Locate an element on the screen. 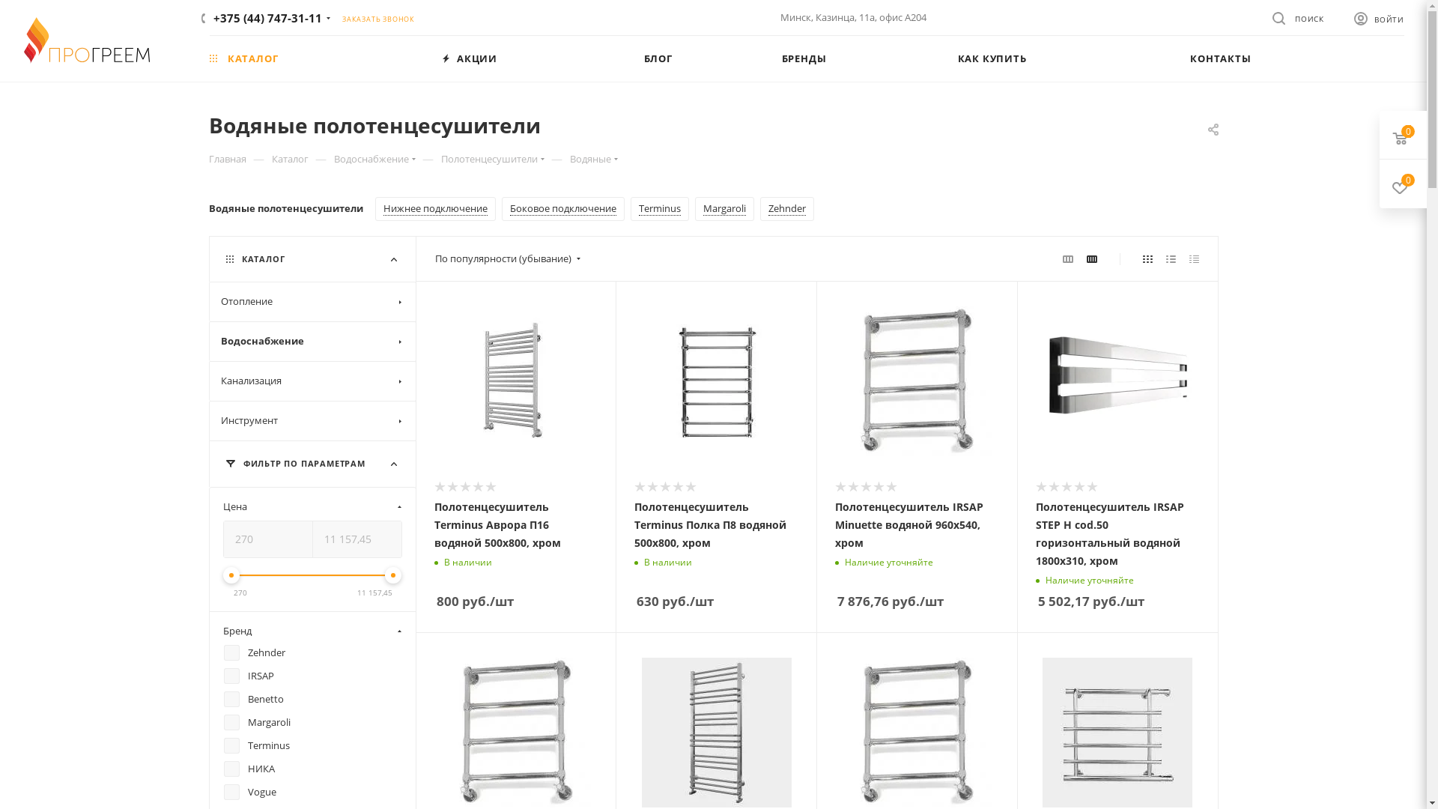 Image resolution: width=1438 pixels, height=809 pixels. Zehnder is located at coordinates (786, 209).